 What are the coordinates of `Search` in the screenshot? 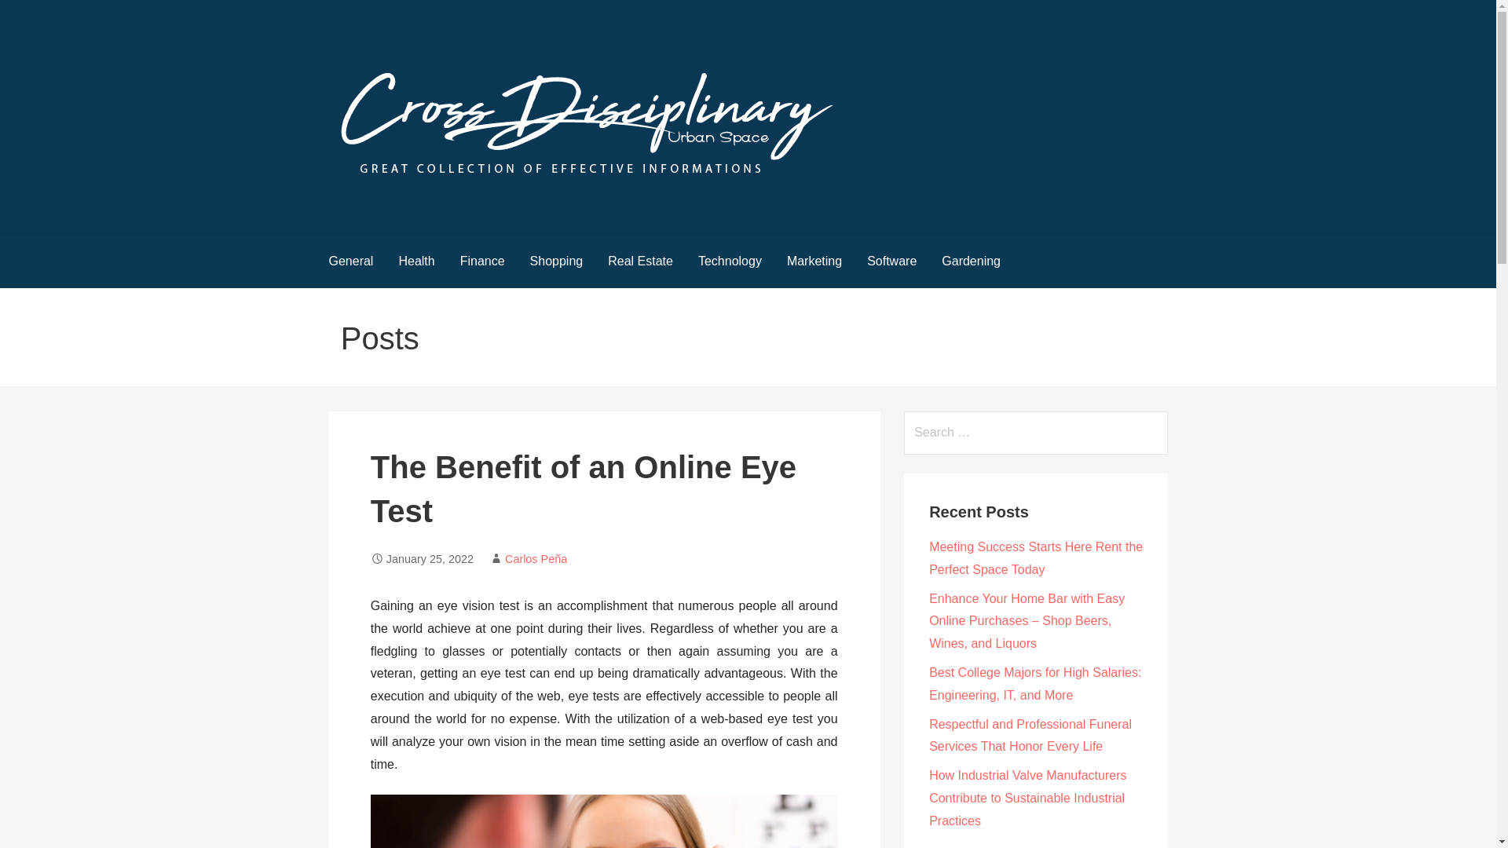 It's located at (32, 16).